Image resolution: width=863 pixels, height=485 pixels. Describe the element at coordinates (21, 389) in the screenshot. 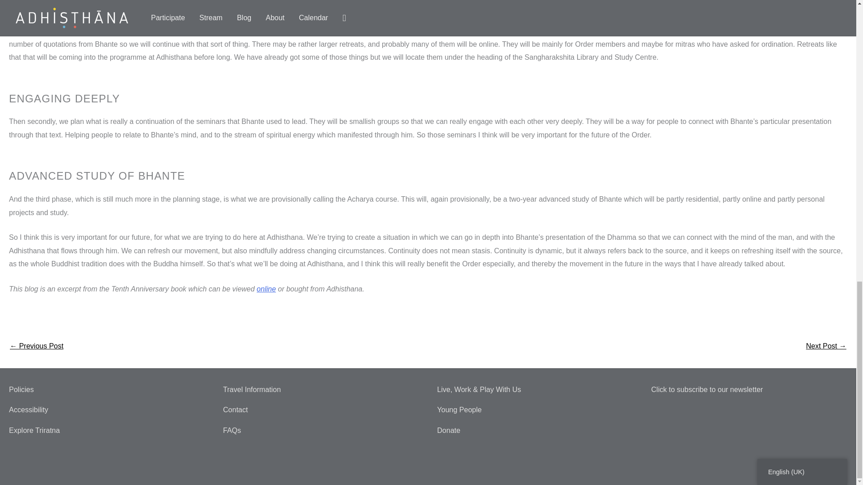

I see `Policies` at that location.